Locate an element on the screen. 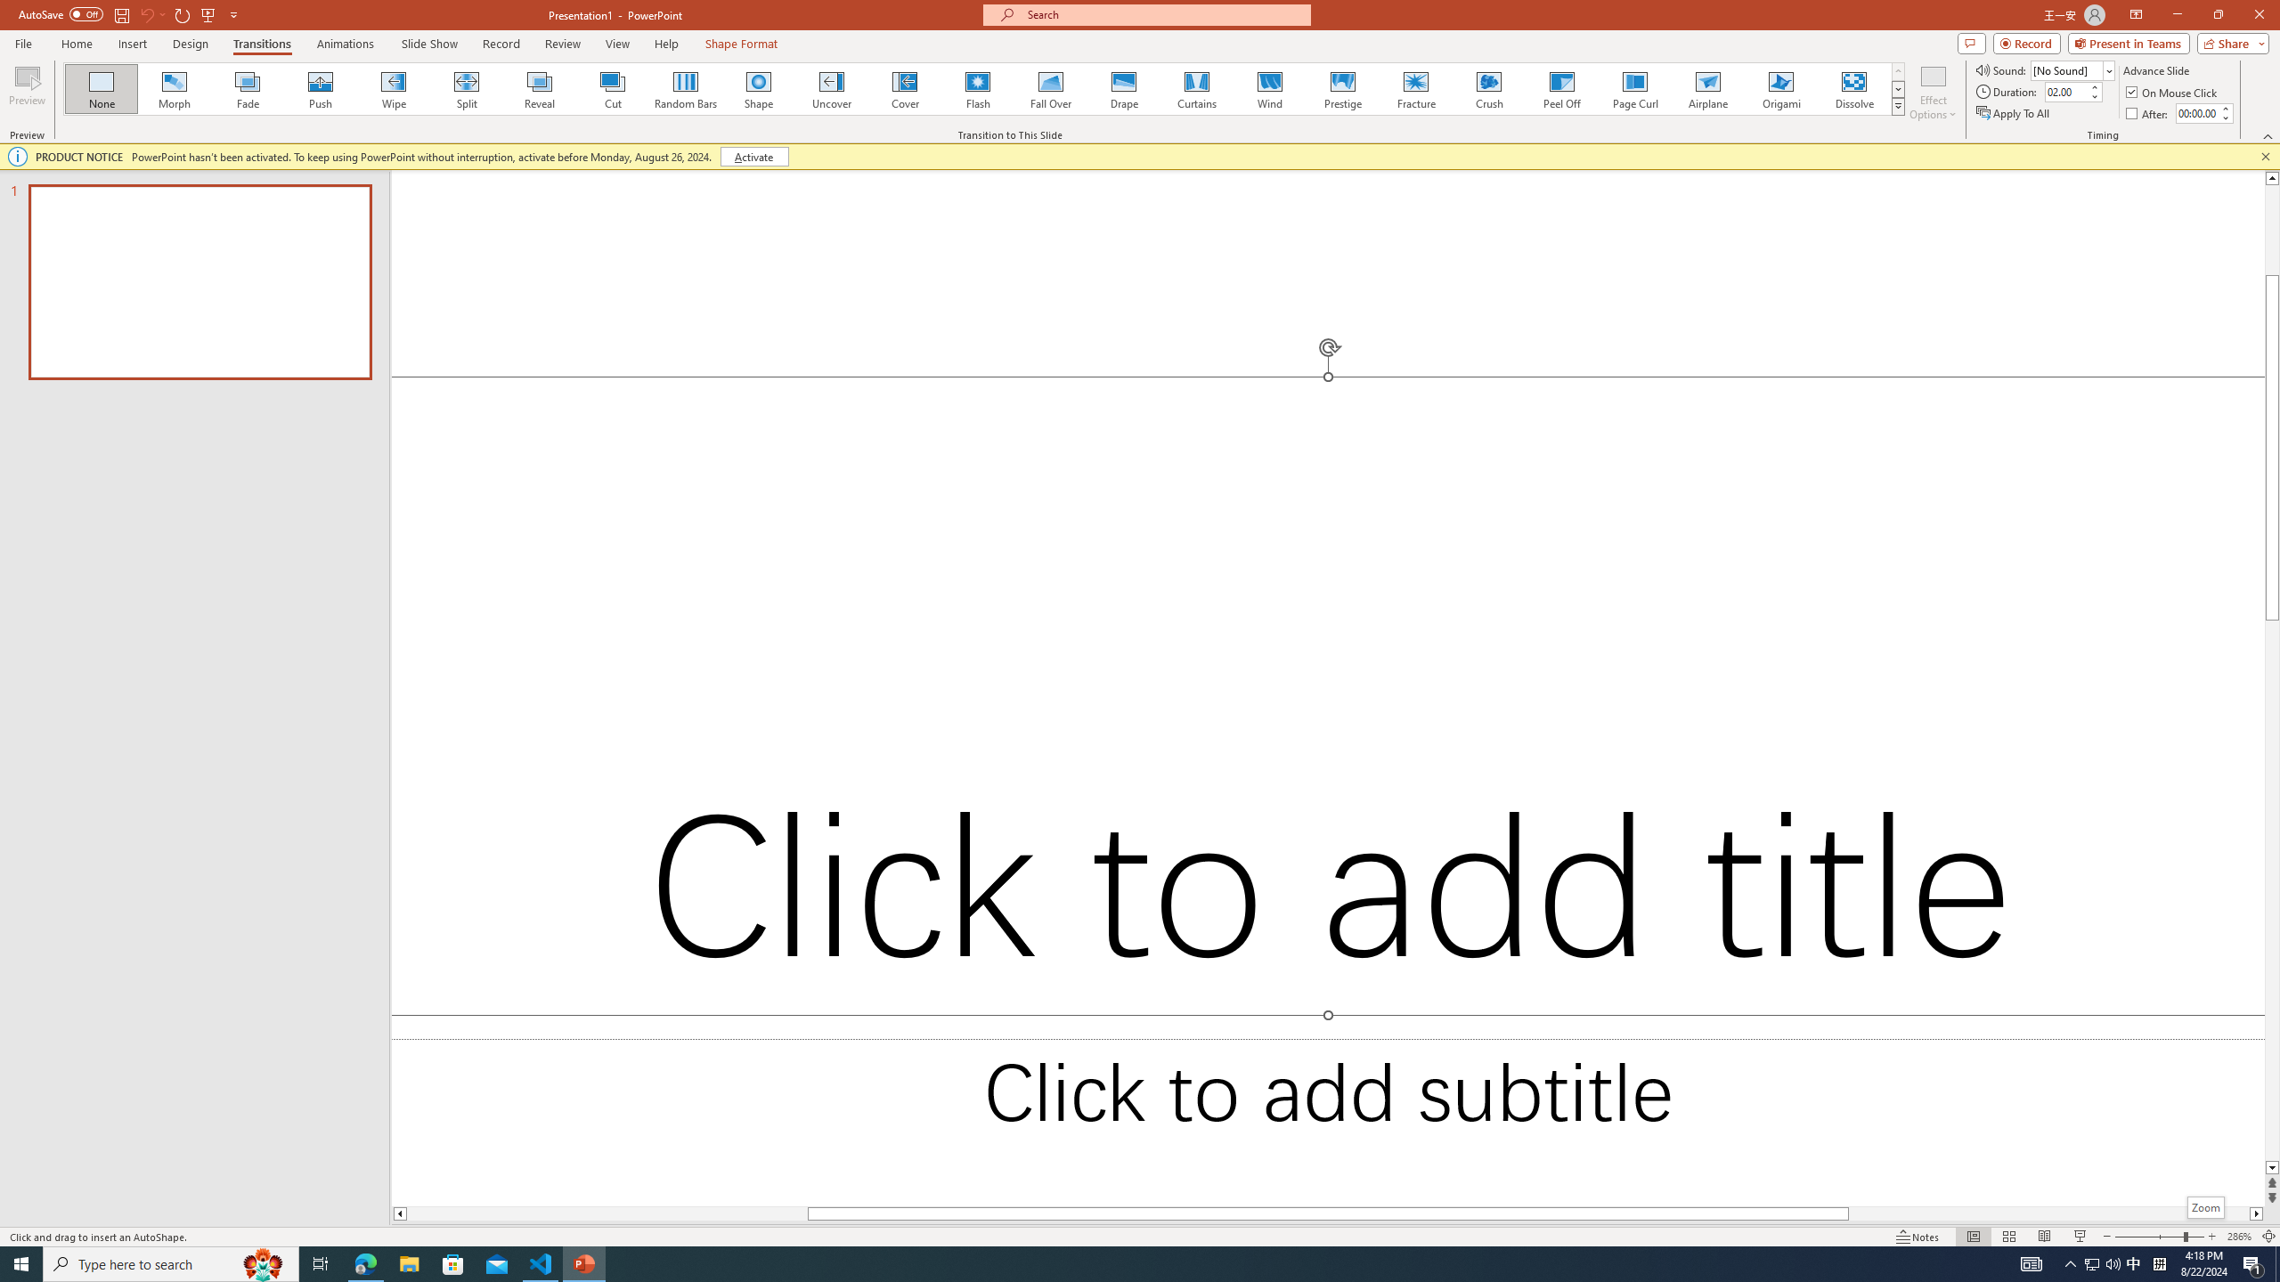  Apply To All is located at coordinates (2015, 114).